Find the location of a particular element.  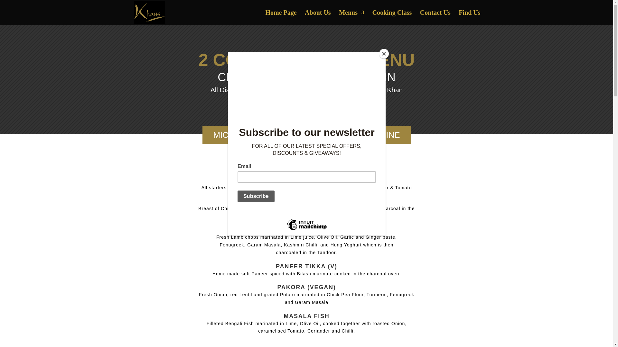

Menus is located at coordinates (351, 17).